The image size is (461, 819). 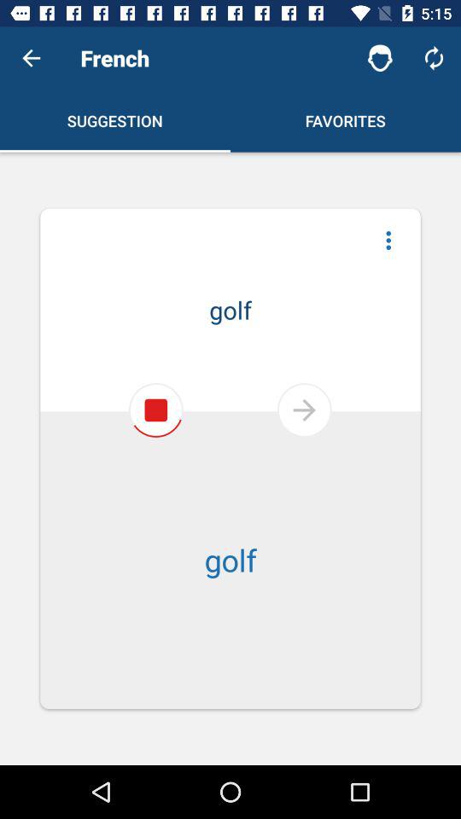 I want to click on click on the option below favorites, so click(x=388, y=241).